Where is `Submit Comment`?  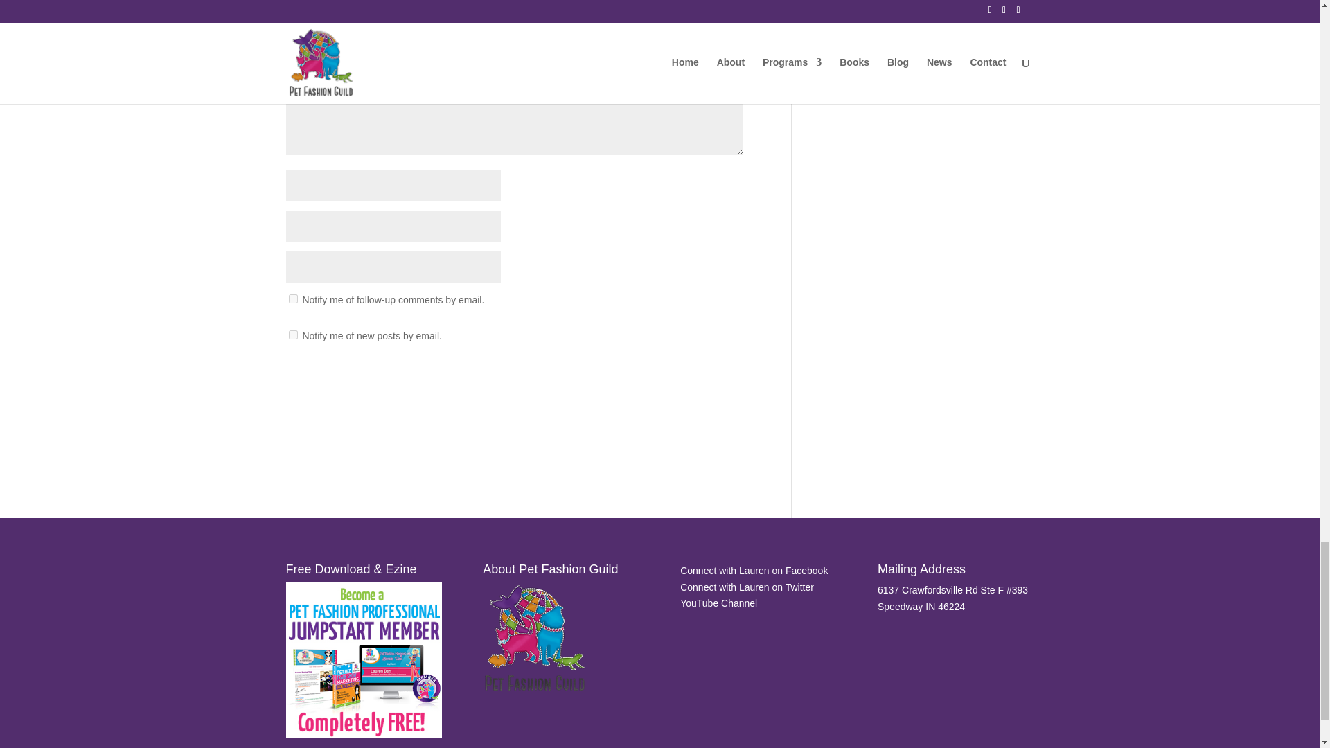 Submit Comment is located at coordinates (675, 381).